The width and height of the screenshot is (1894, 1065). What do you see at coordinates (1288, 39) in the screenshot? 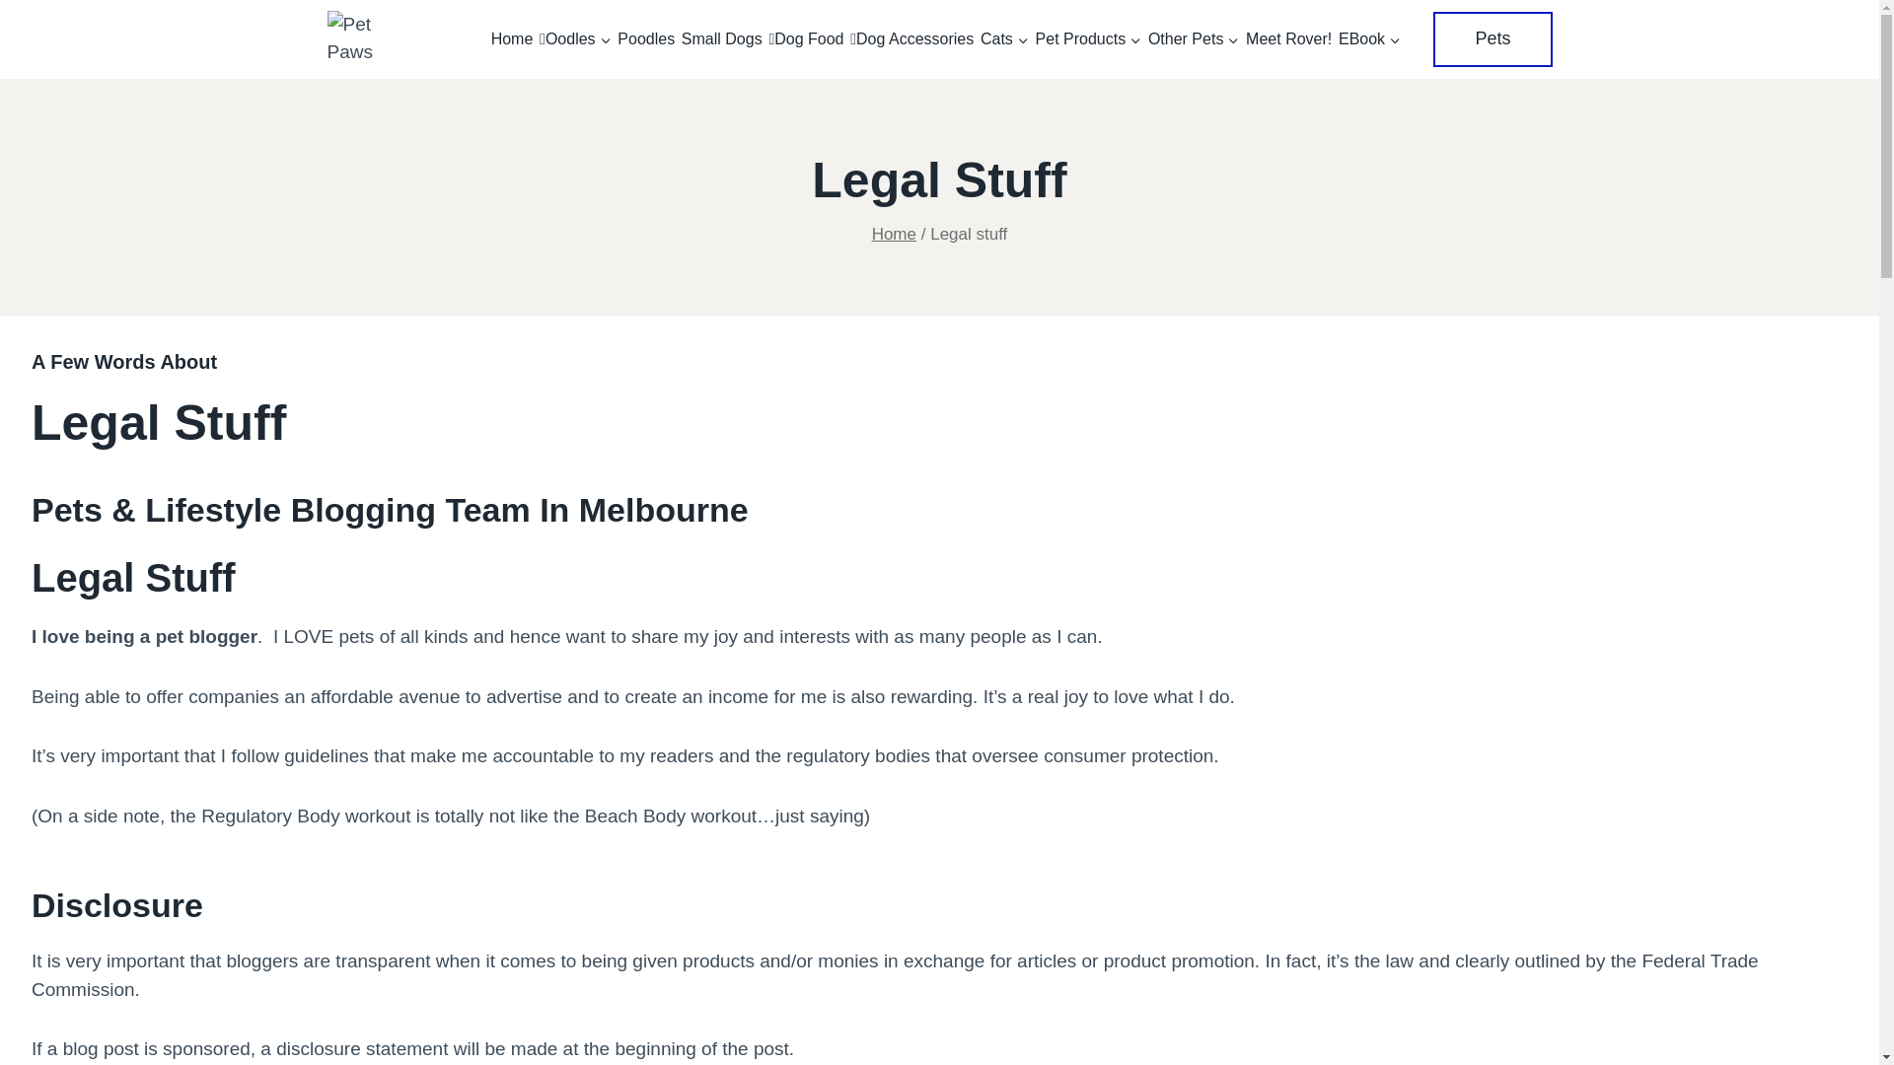
I see `Meet Rover!` at bounding box center [1288, 39].